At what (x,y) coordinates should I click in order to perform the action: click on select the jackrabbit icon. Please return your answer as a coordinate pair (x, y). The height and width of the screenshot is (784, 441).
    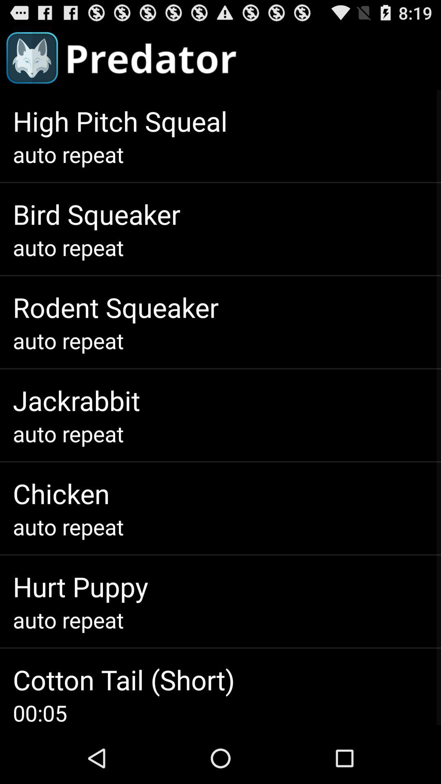
    Looking at the image, I should click on (76, 400).